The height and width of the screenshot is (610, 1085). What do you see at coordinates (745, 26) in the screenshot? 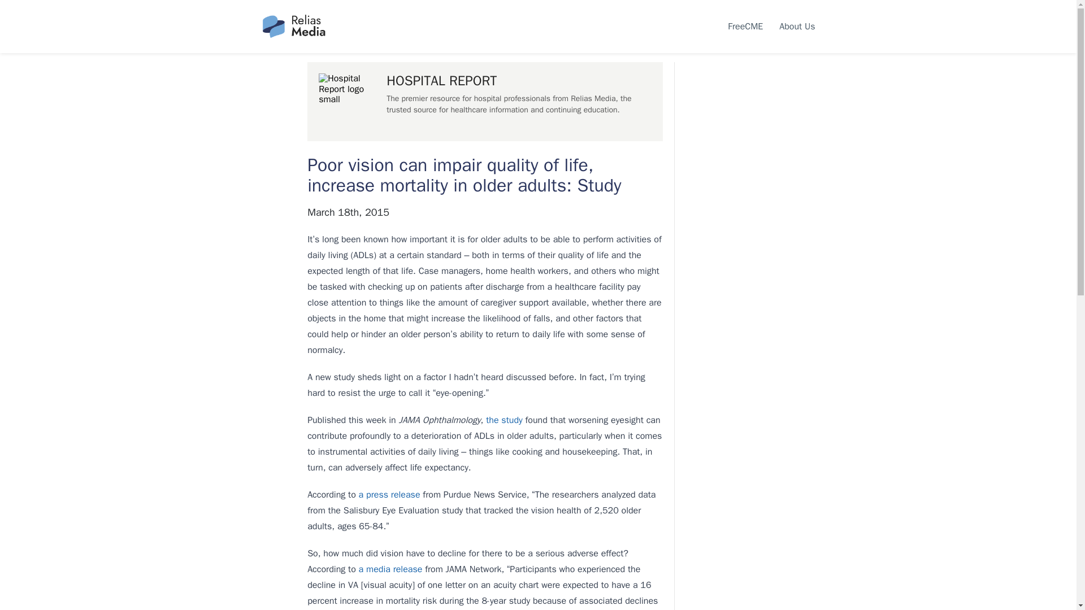
I see `FreeCME` at bounding box center [745, 26].